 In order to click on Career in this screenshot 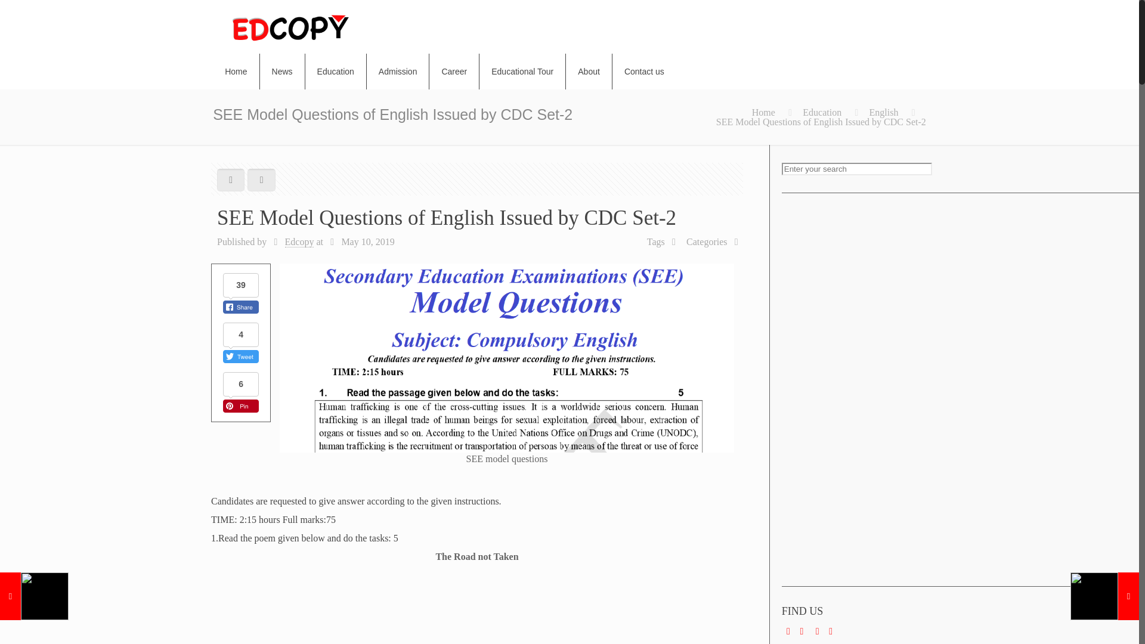, I will do `click(454, 72)`.